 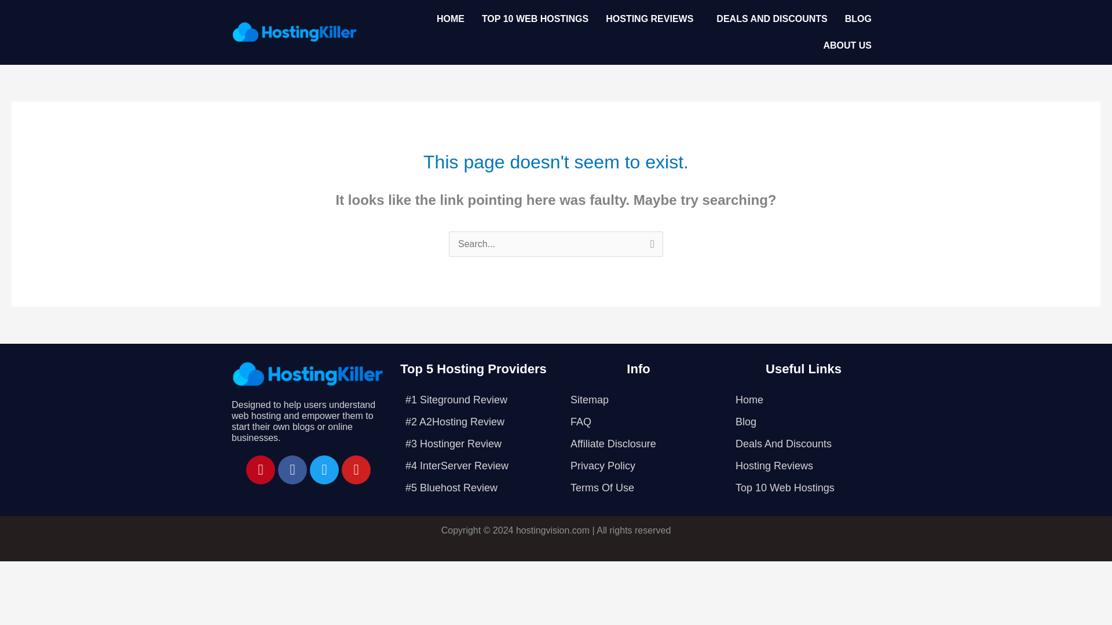 What do you see at coordinates (652, 19) in the screenshot?
I see `HOSTING REVIEWS` at bounding box center [652, 19].